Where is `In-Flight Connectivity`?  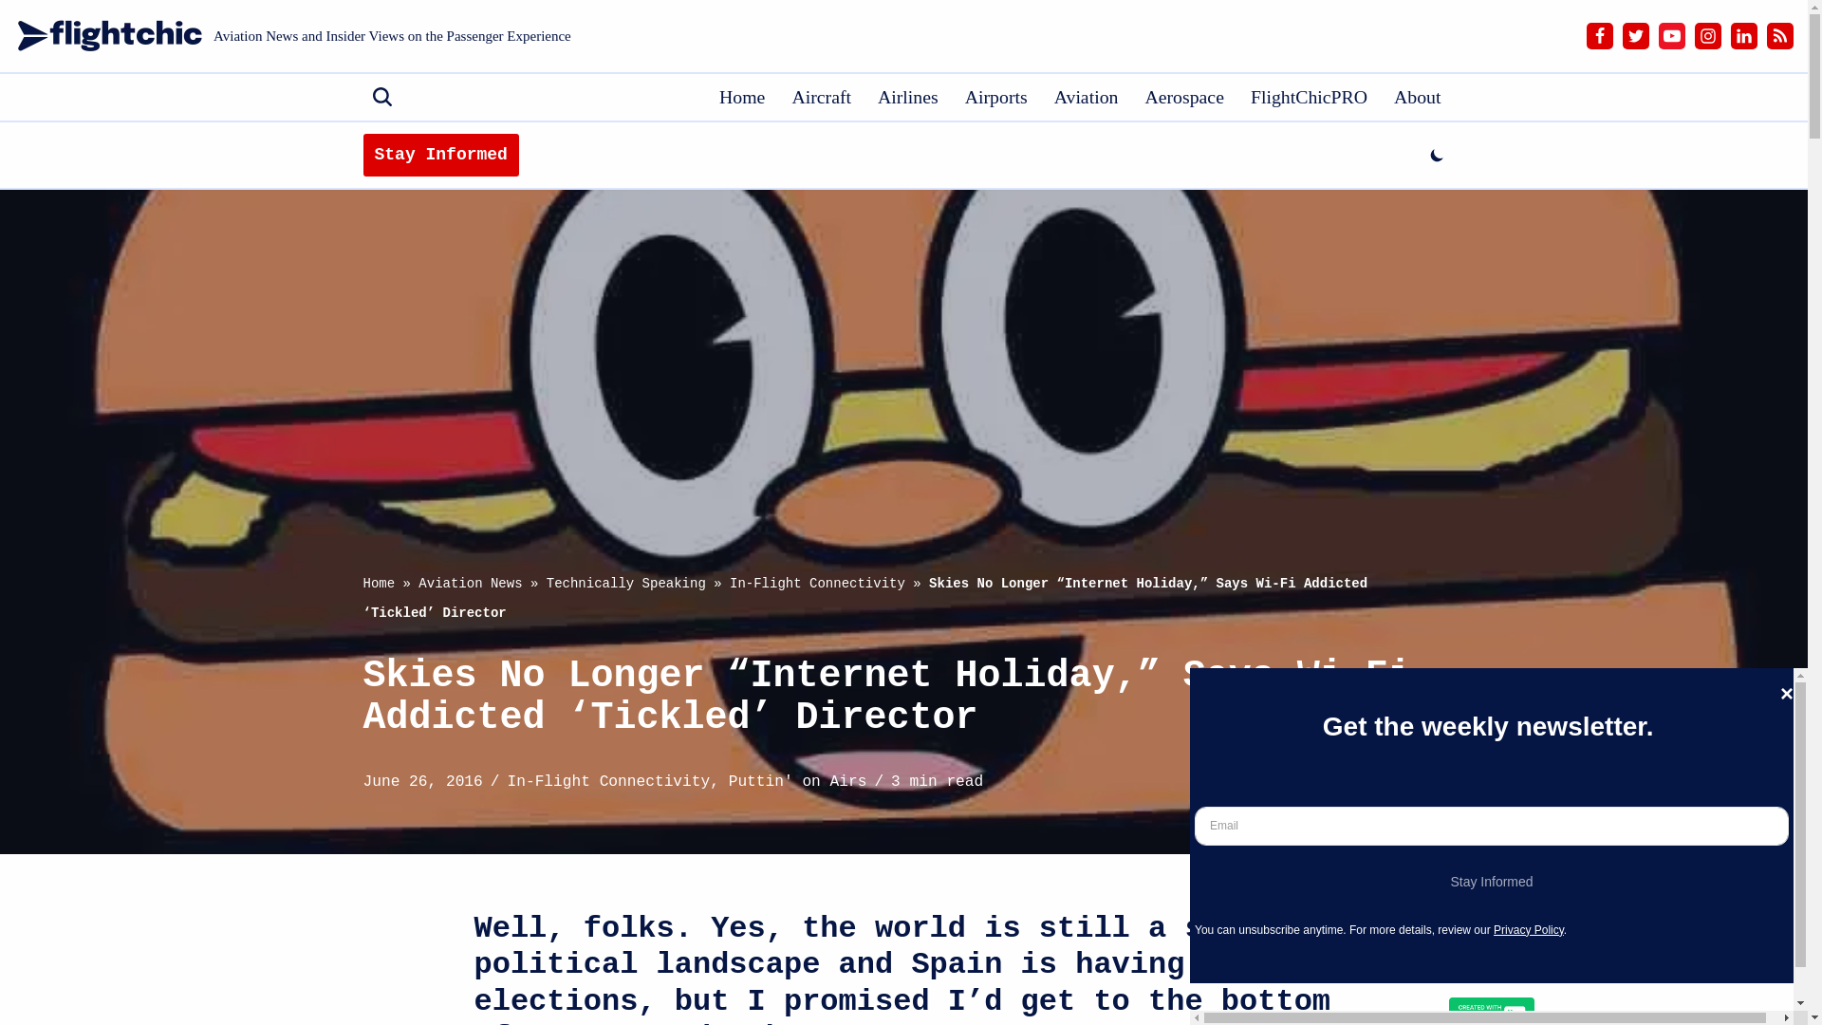 In-Flight Connectivity is located at coordinates (818, 583).